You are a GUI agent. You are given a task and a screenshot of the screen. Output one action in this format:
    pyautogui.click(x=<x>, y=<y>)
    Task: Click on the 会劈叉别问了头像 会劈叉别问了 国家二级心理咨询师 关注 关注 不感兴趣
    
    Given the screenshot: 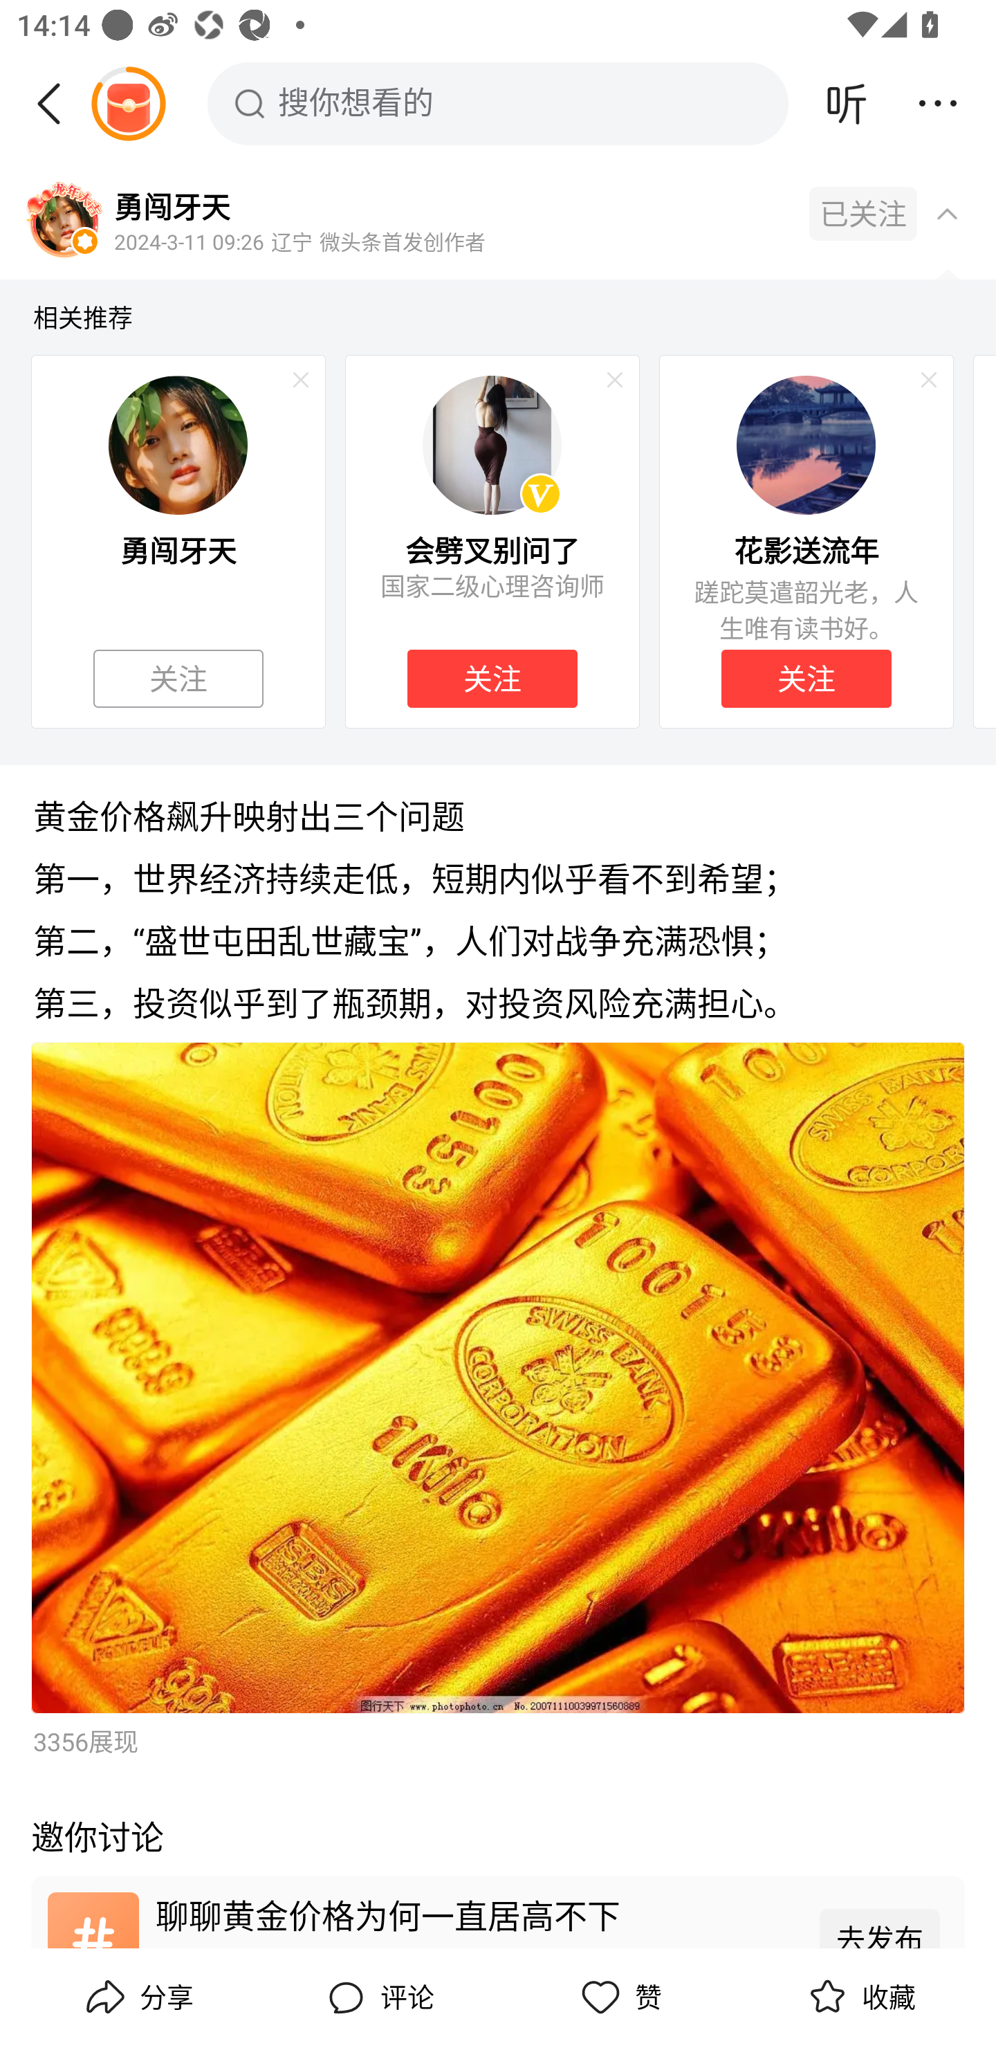 What is the action you would take?
    pyautogui.click(x=492, y=541)
    